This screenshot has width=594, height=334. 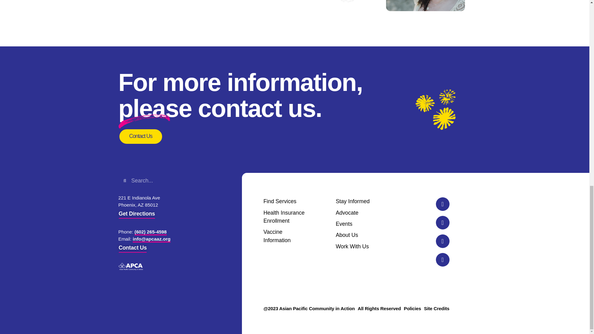 I want to click on About Us, so click(x=356, y=235).